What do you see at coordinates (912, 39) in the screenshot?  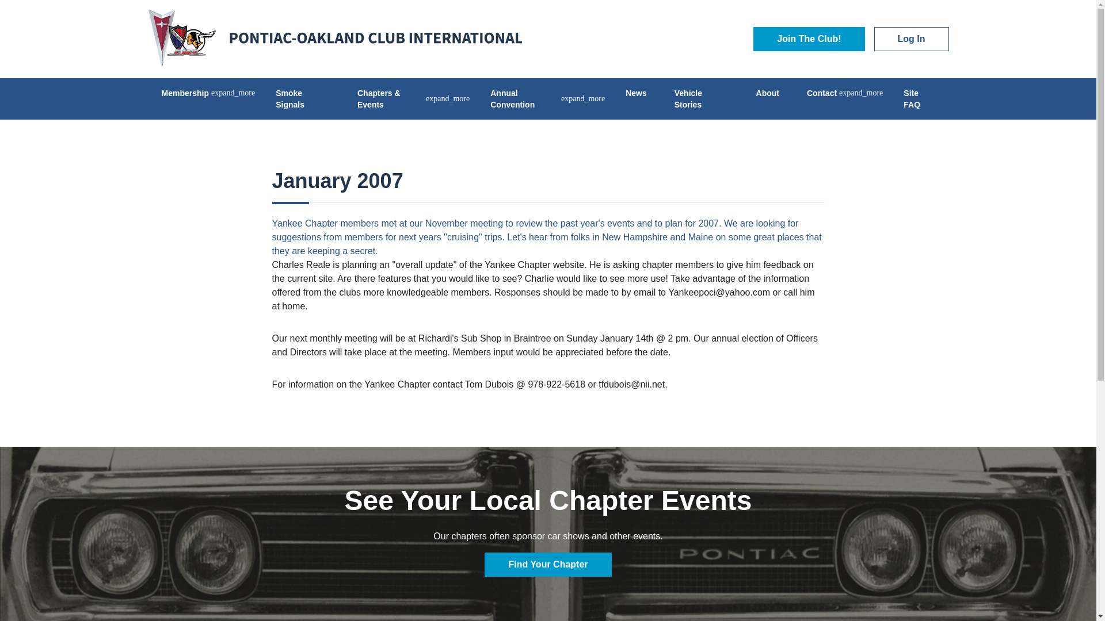 I see `Log In` at bounding box center [912, 39].